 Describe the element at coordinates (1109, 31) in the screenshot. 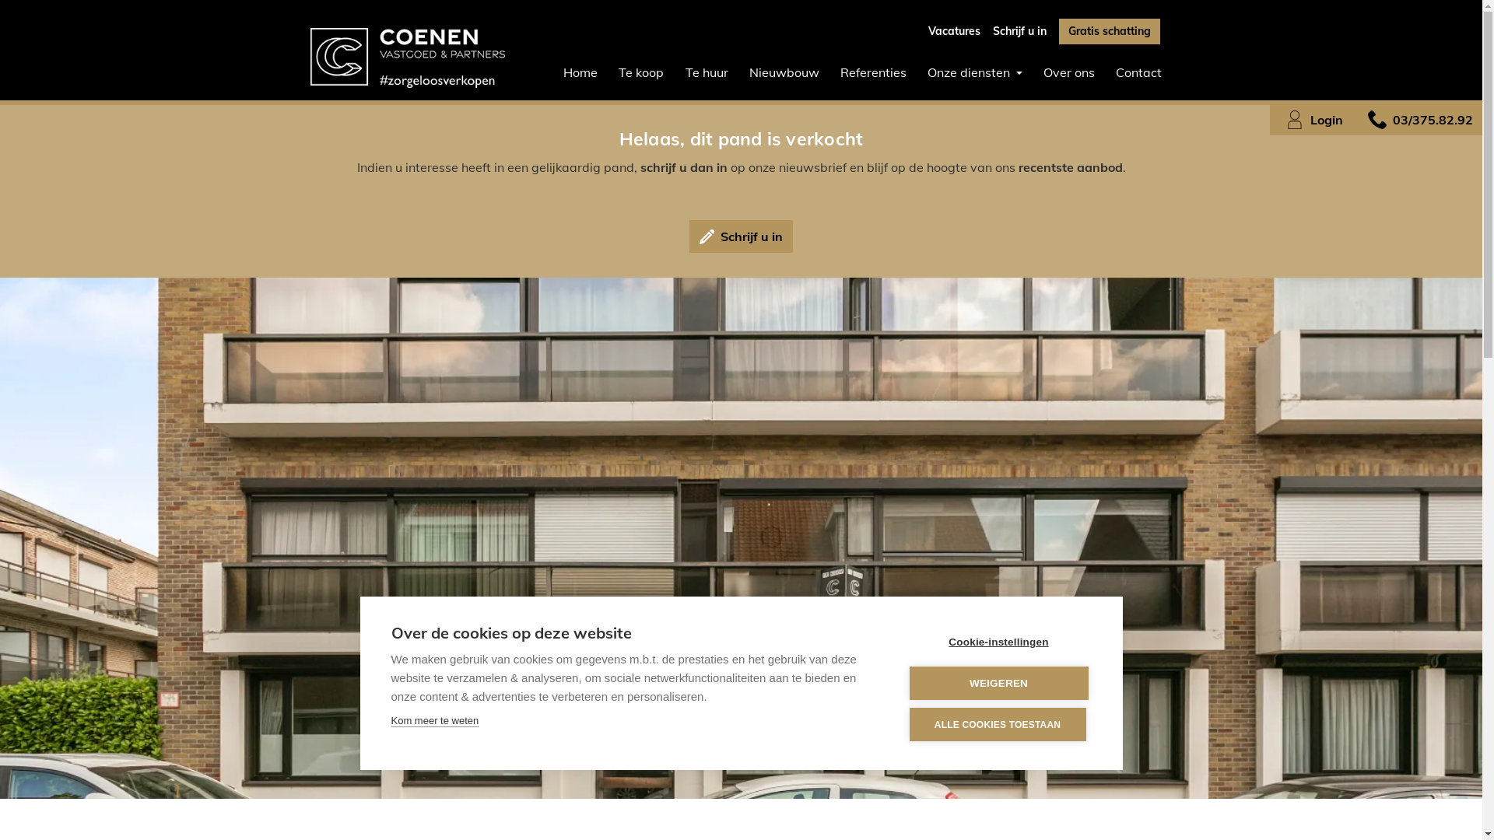

I see `Gratis schatting` at that location.